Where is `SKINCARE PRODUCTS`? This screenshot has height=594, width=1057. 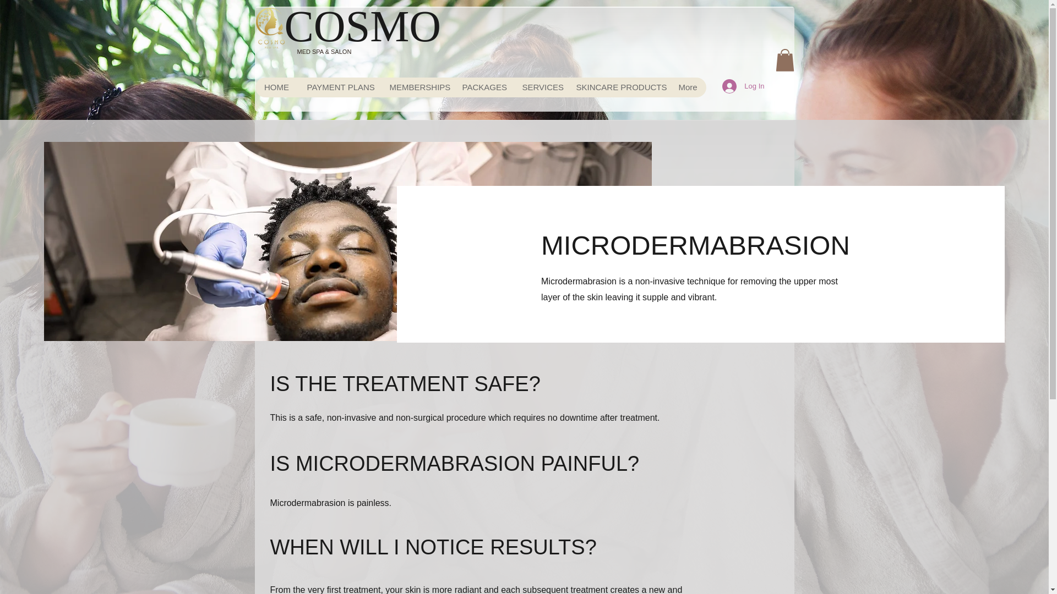 SKINCARE PRODUCTS is located at coordinates (618, 87).